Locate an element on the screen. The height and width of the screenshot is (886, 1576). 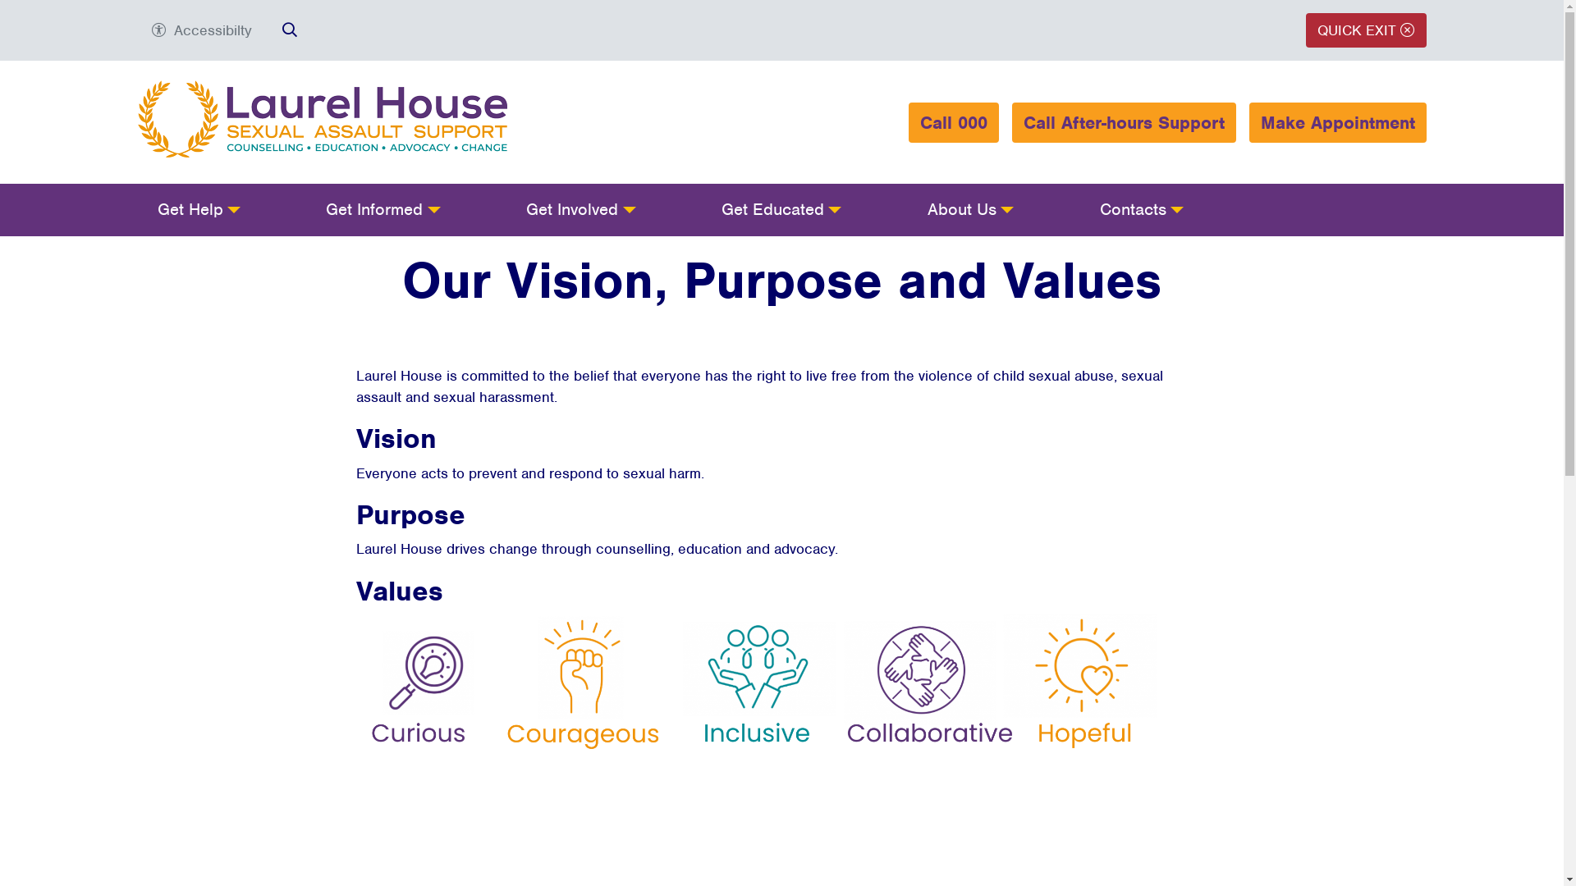
Call After-hours Support is located at coordinates (1123, 123).